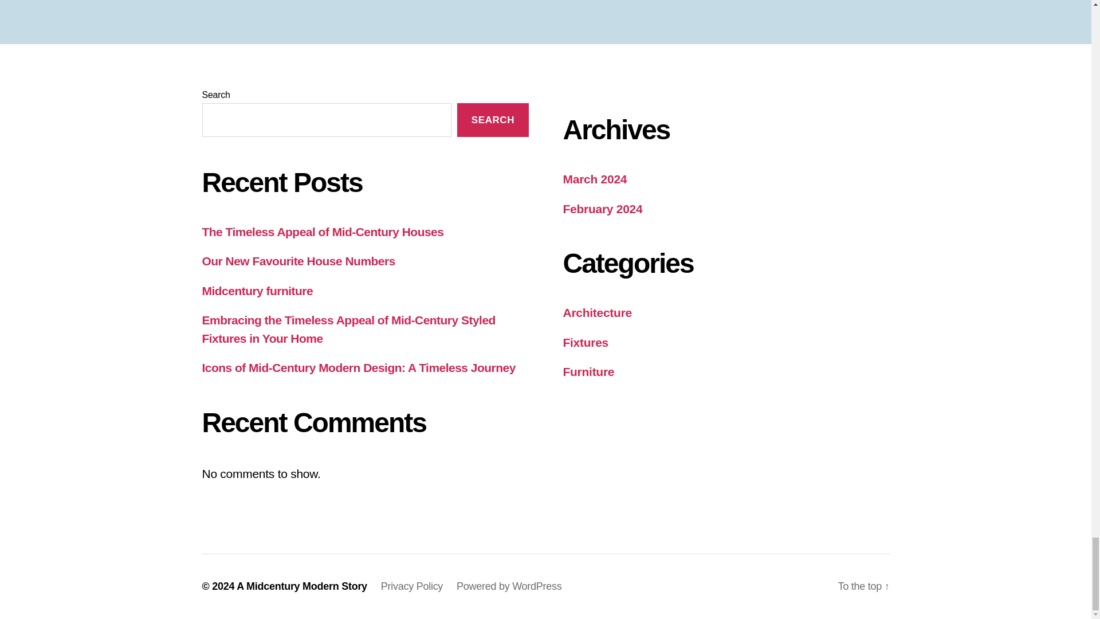 This screenshot has width=1100, height=619. I want to click on Privacy Policy, so click(411, 586).